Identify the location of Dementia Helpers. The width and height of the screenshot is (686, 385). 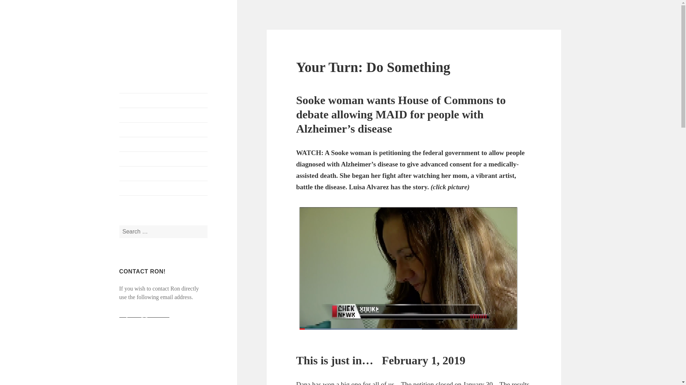
(164, 130).